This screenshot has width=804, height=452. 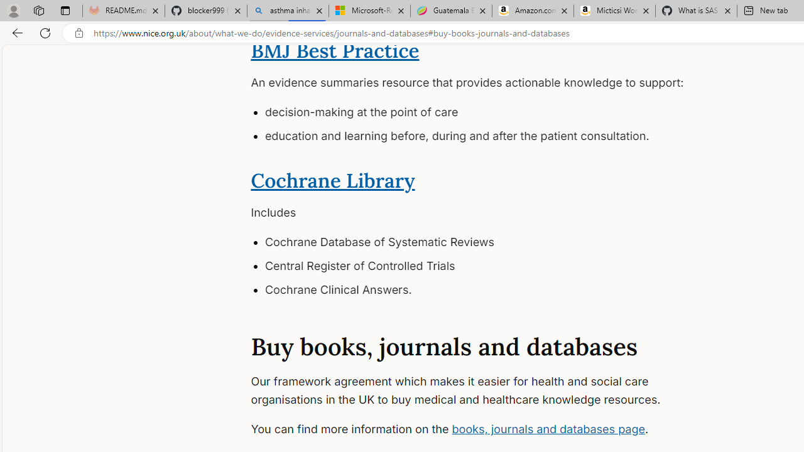 I want to click on Microsoft-Report a Concern to Bing, so click(x=369, y=11).